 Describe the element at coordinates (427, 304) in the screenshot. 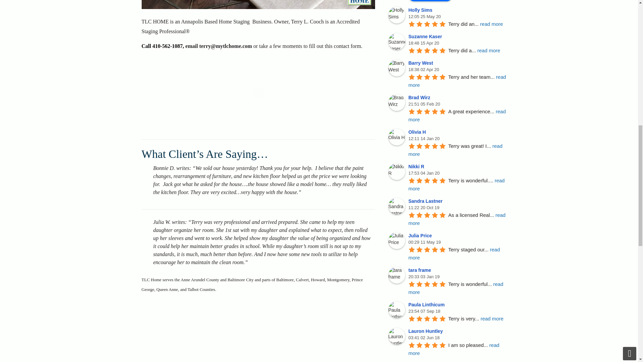

I see `Paula Linthicum` at that location.